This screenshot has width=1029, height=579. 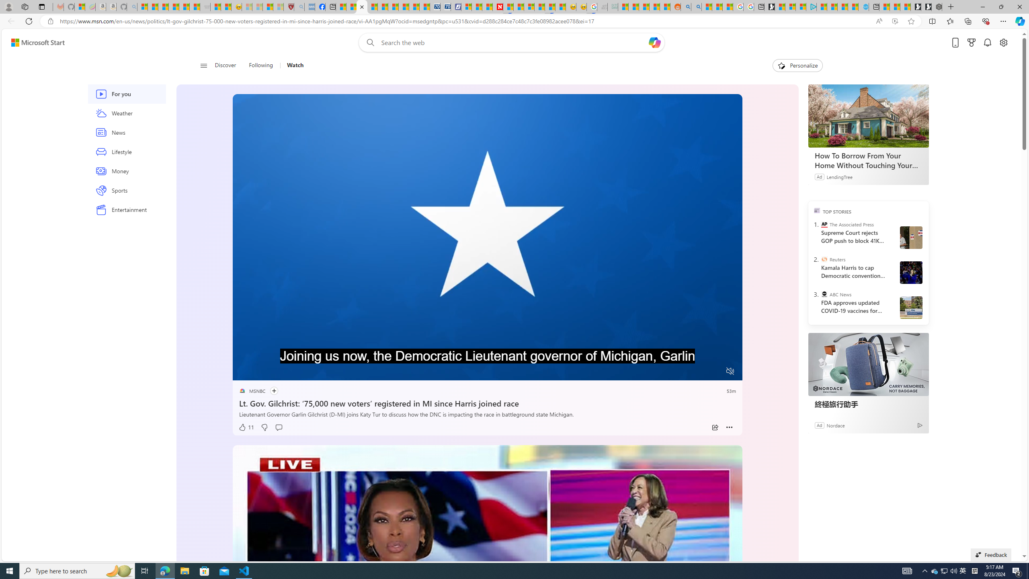 What do you see at coordinates (895, 21) in the screenshot?
I see `Enhance video` at bounding box center [895, 21].